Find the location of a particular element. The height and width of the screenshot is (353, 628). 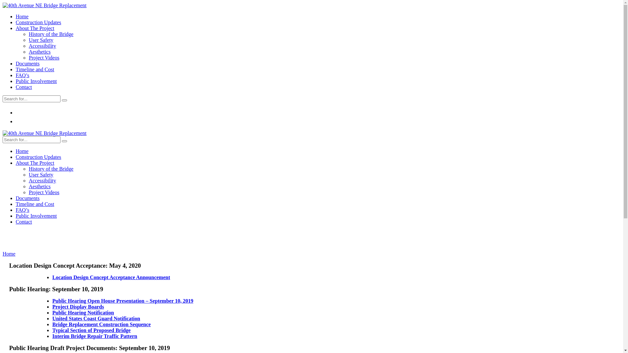

Typical Section of Proposed Bridge is located at coordinates (92, 330).